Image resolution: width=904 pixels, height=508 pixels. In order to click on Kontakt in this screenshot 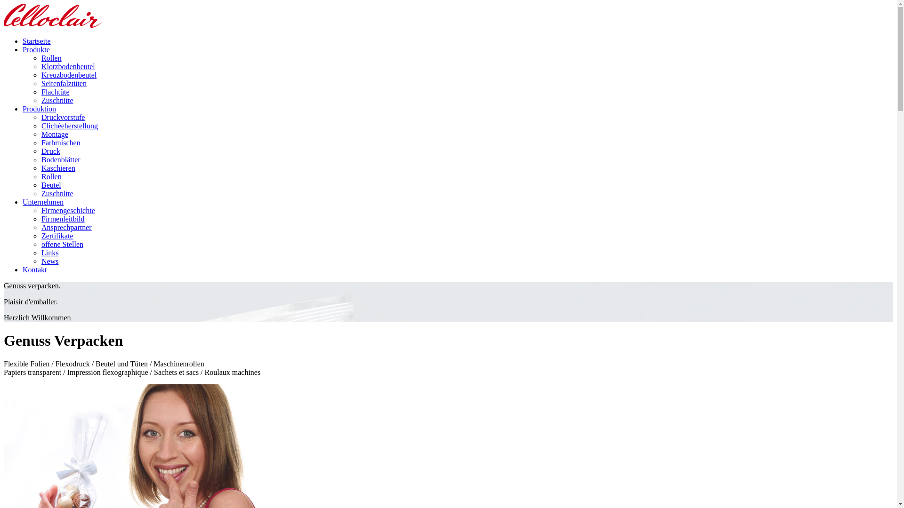, I will do `click(35, 270)`.